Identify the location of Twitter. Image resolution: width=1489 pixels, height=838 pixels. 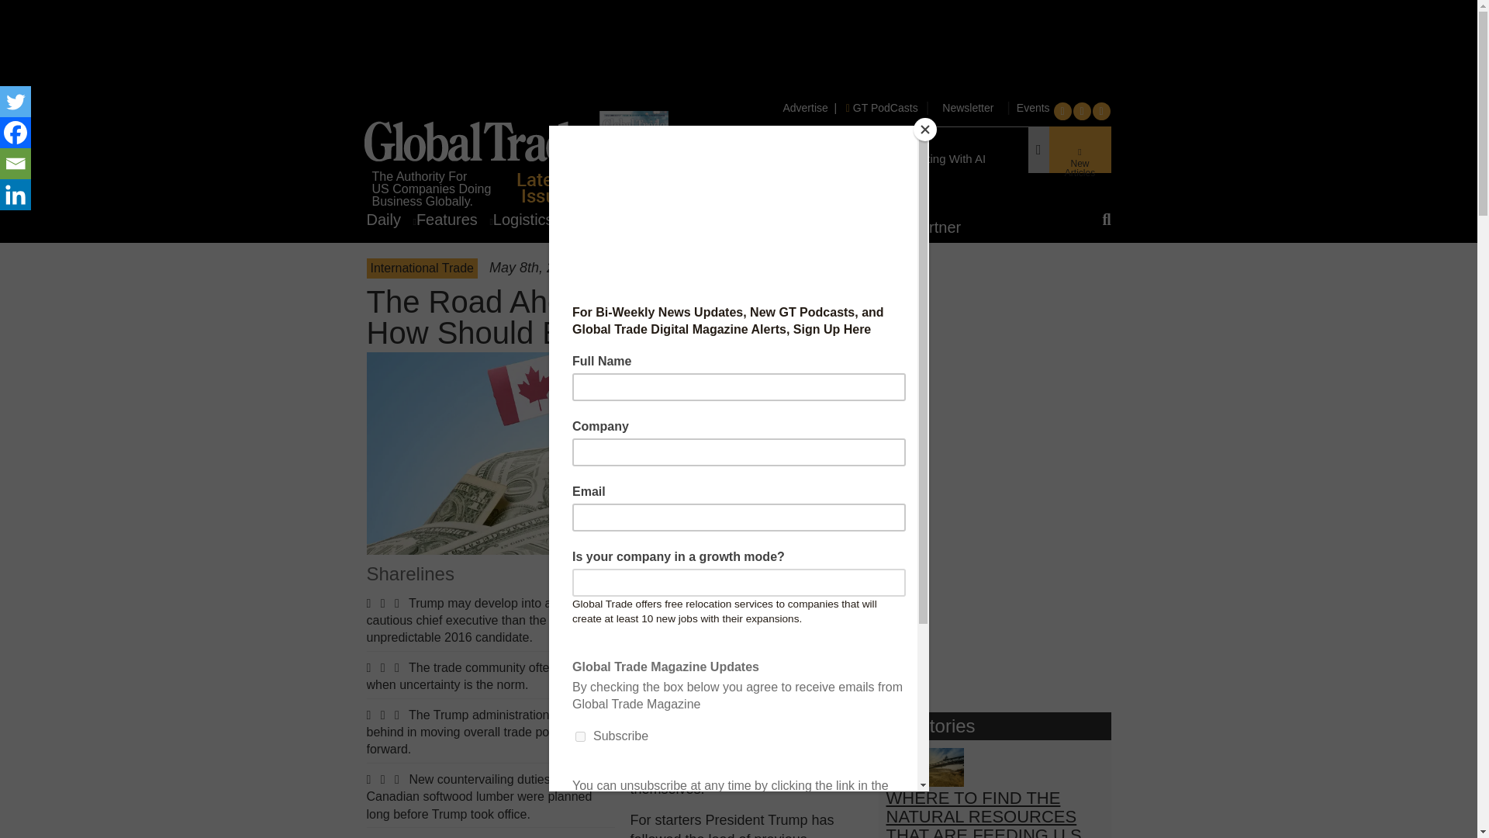
(16, 102).